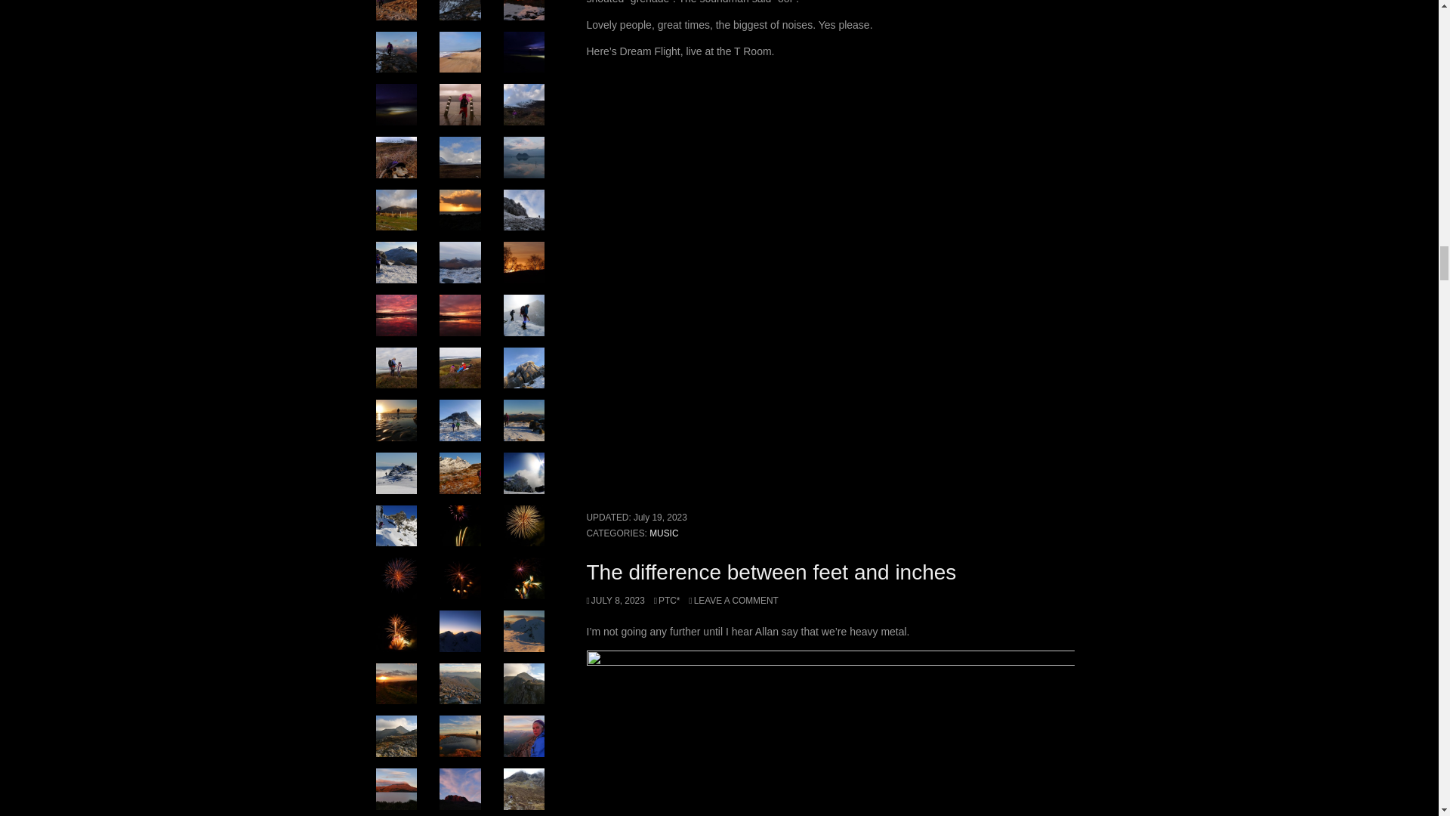  Describe the element at coordinates (770, 572) in the screenshot. I see `The difference between feet and inches` at that location.